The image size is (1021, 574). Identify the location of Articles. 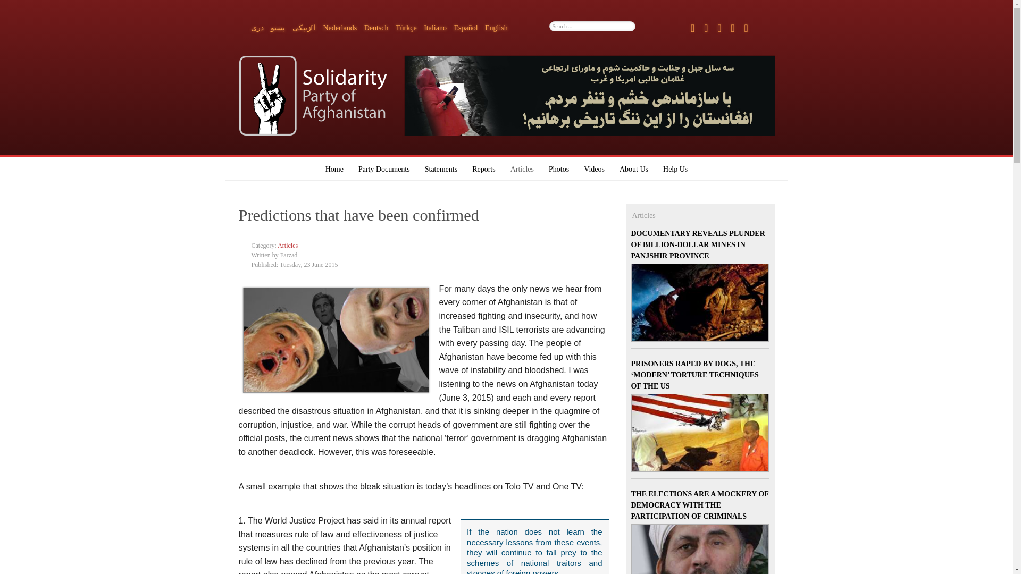
(288, 245).